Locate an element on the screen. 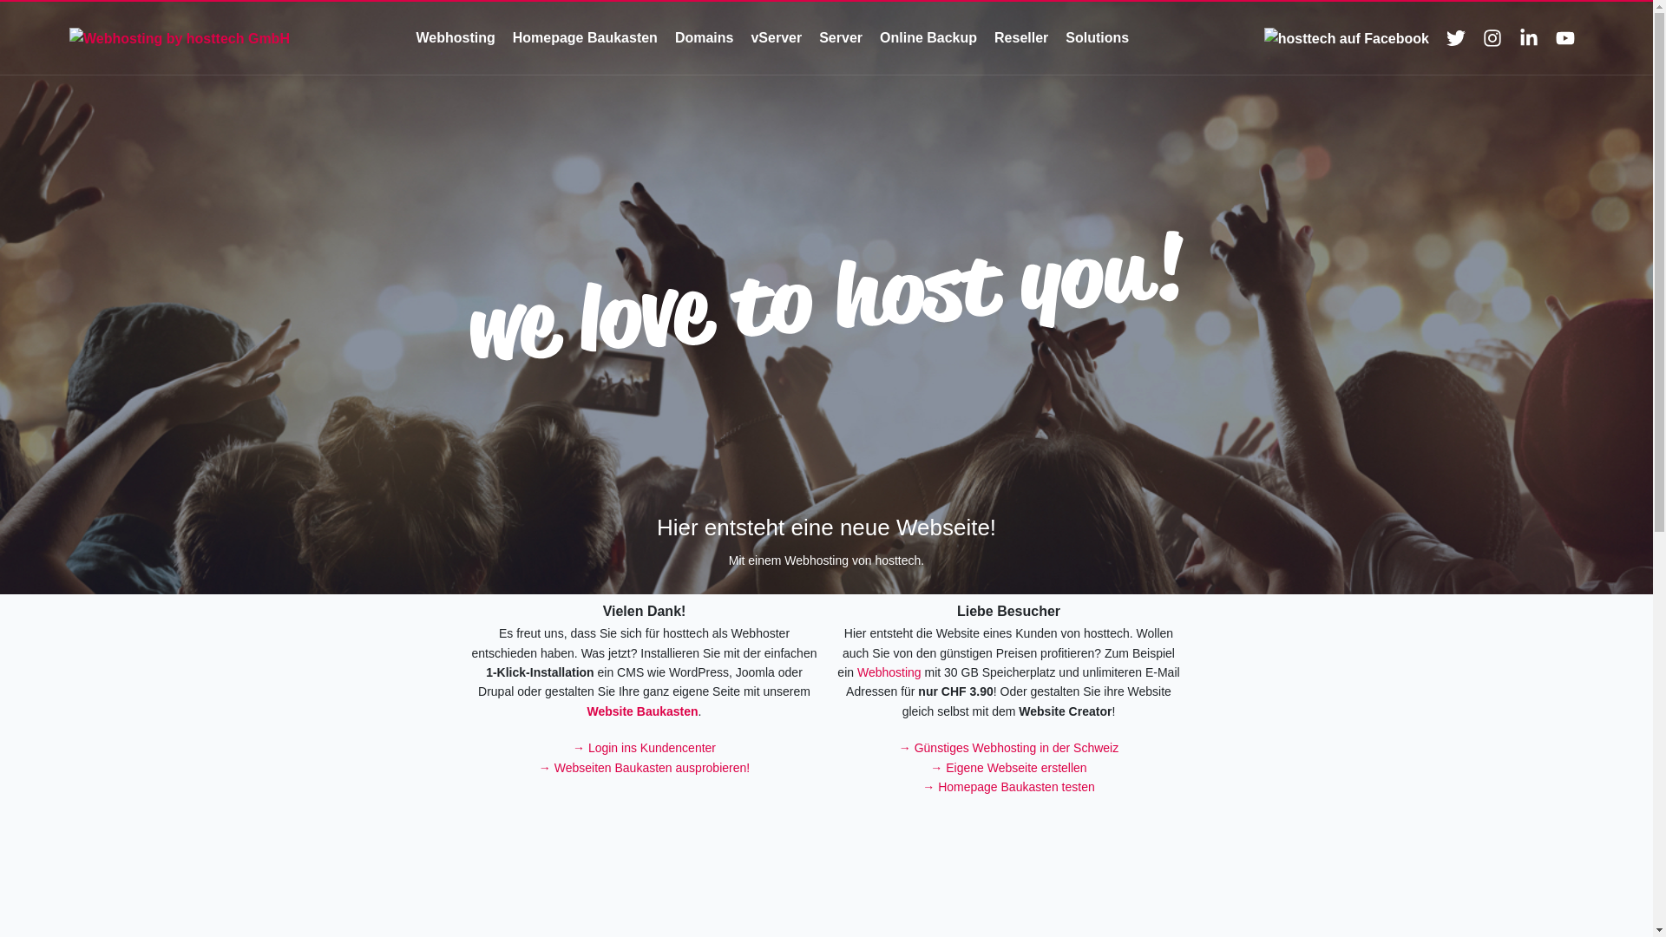  Solutions is located at coordinates (1097, 38).